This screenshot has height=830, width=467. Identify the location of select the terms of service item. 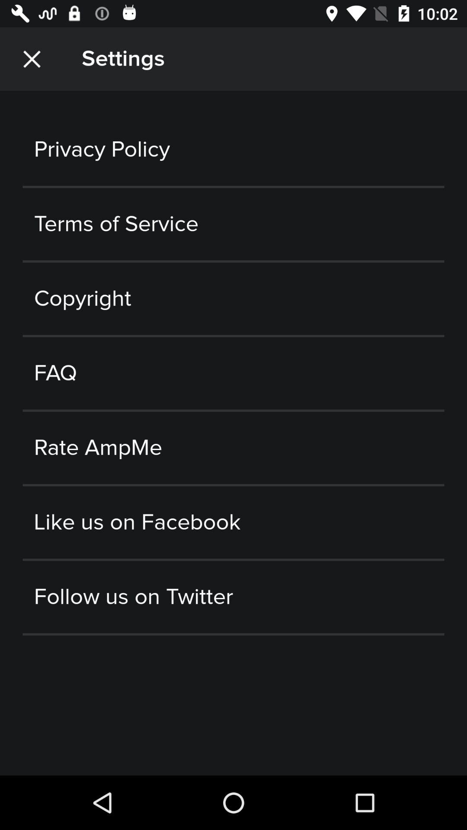
(233, 224).